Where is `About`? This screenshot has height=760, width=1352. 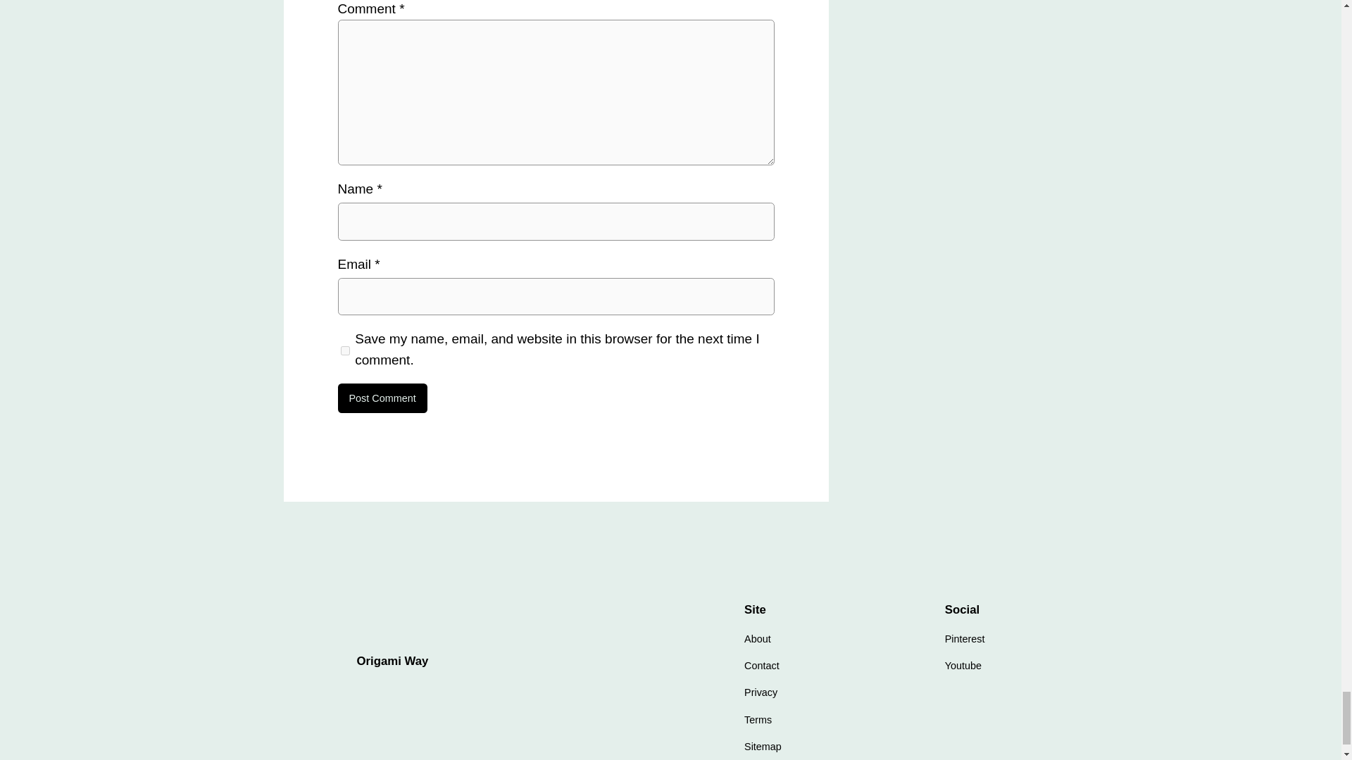
About is located at coordinates (758, 639).